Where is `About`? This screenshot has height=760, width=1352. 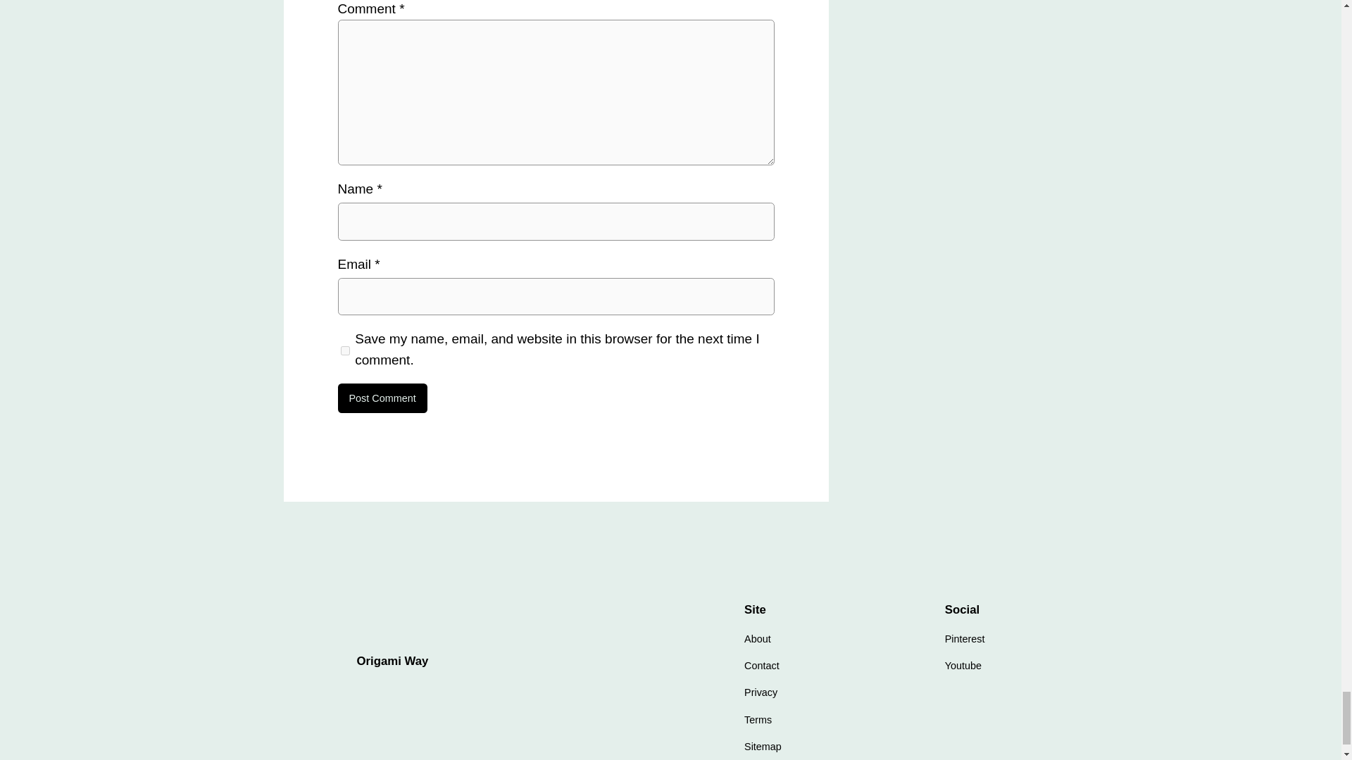
About is located at coordinates (758, 639).